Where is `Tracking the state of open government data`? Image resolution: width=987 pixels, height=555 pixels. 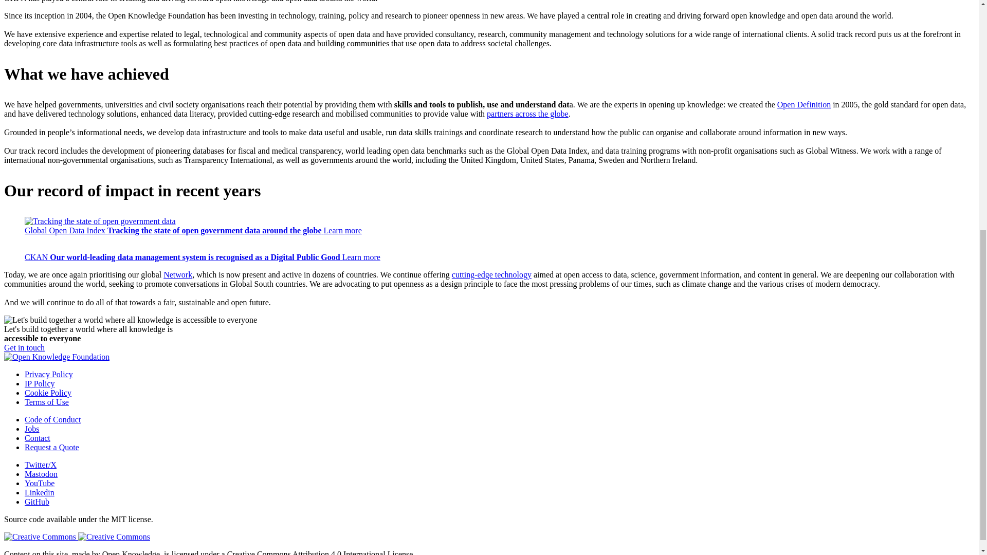 Tracking the state of open government data is located at coordinates (100, 221).